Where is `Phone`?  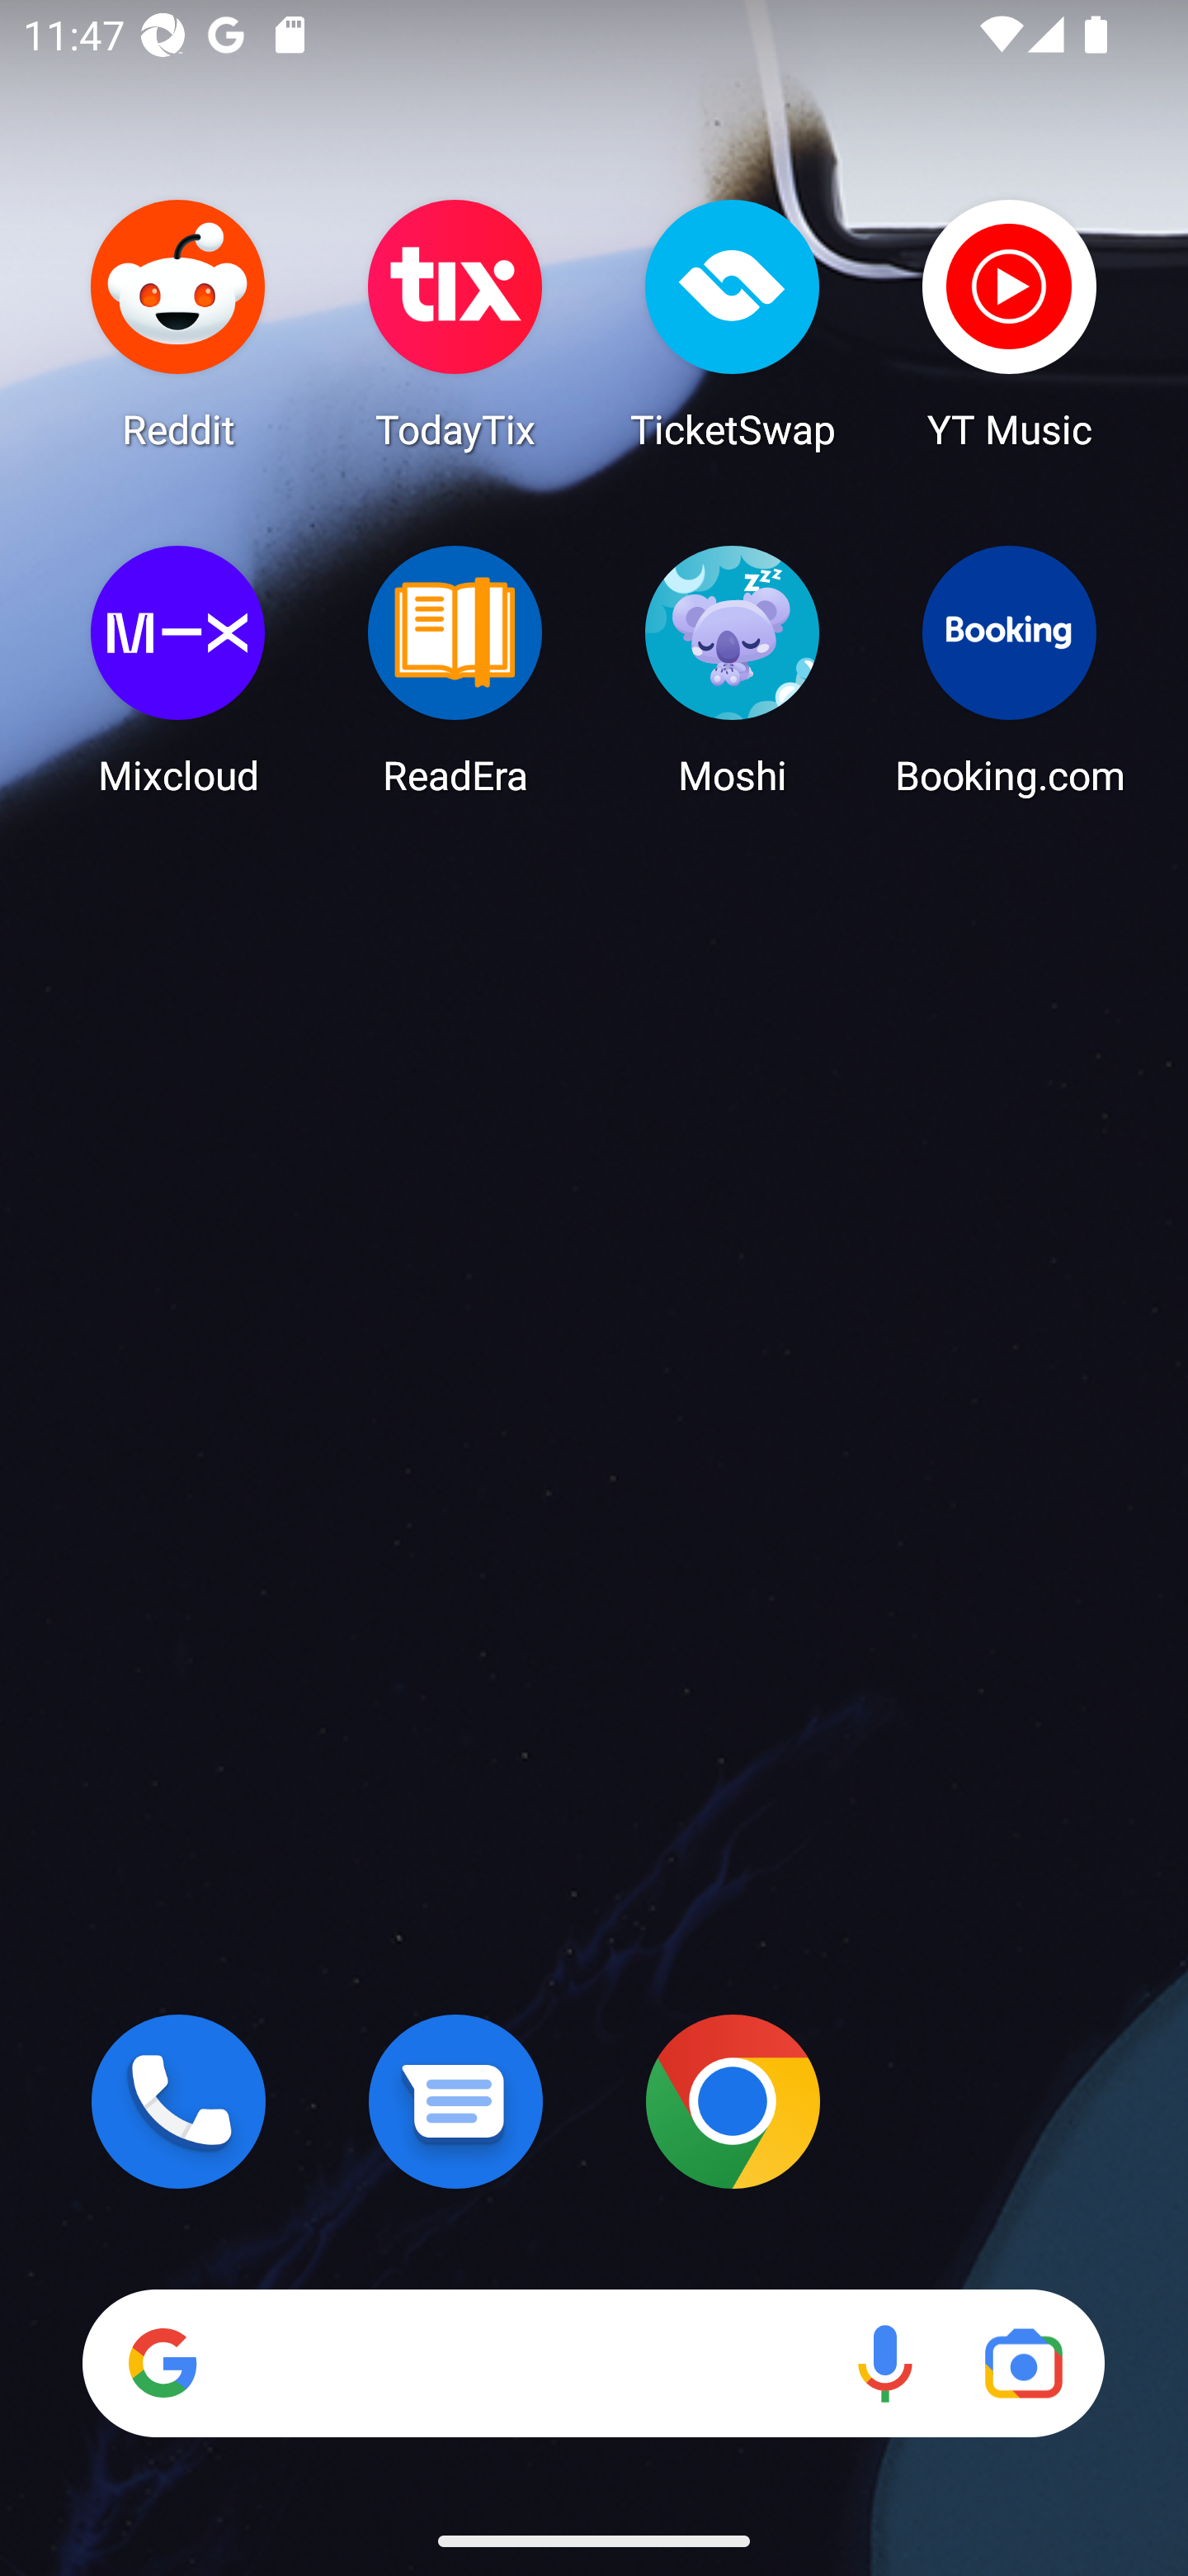 Phone is located at coordinates (178, 2101).